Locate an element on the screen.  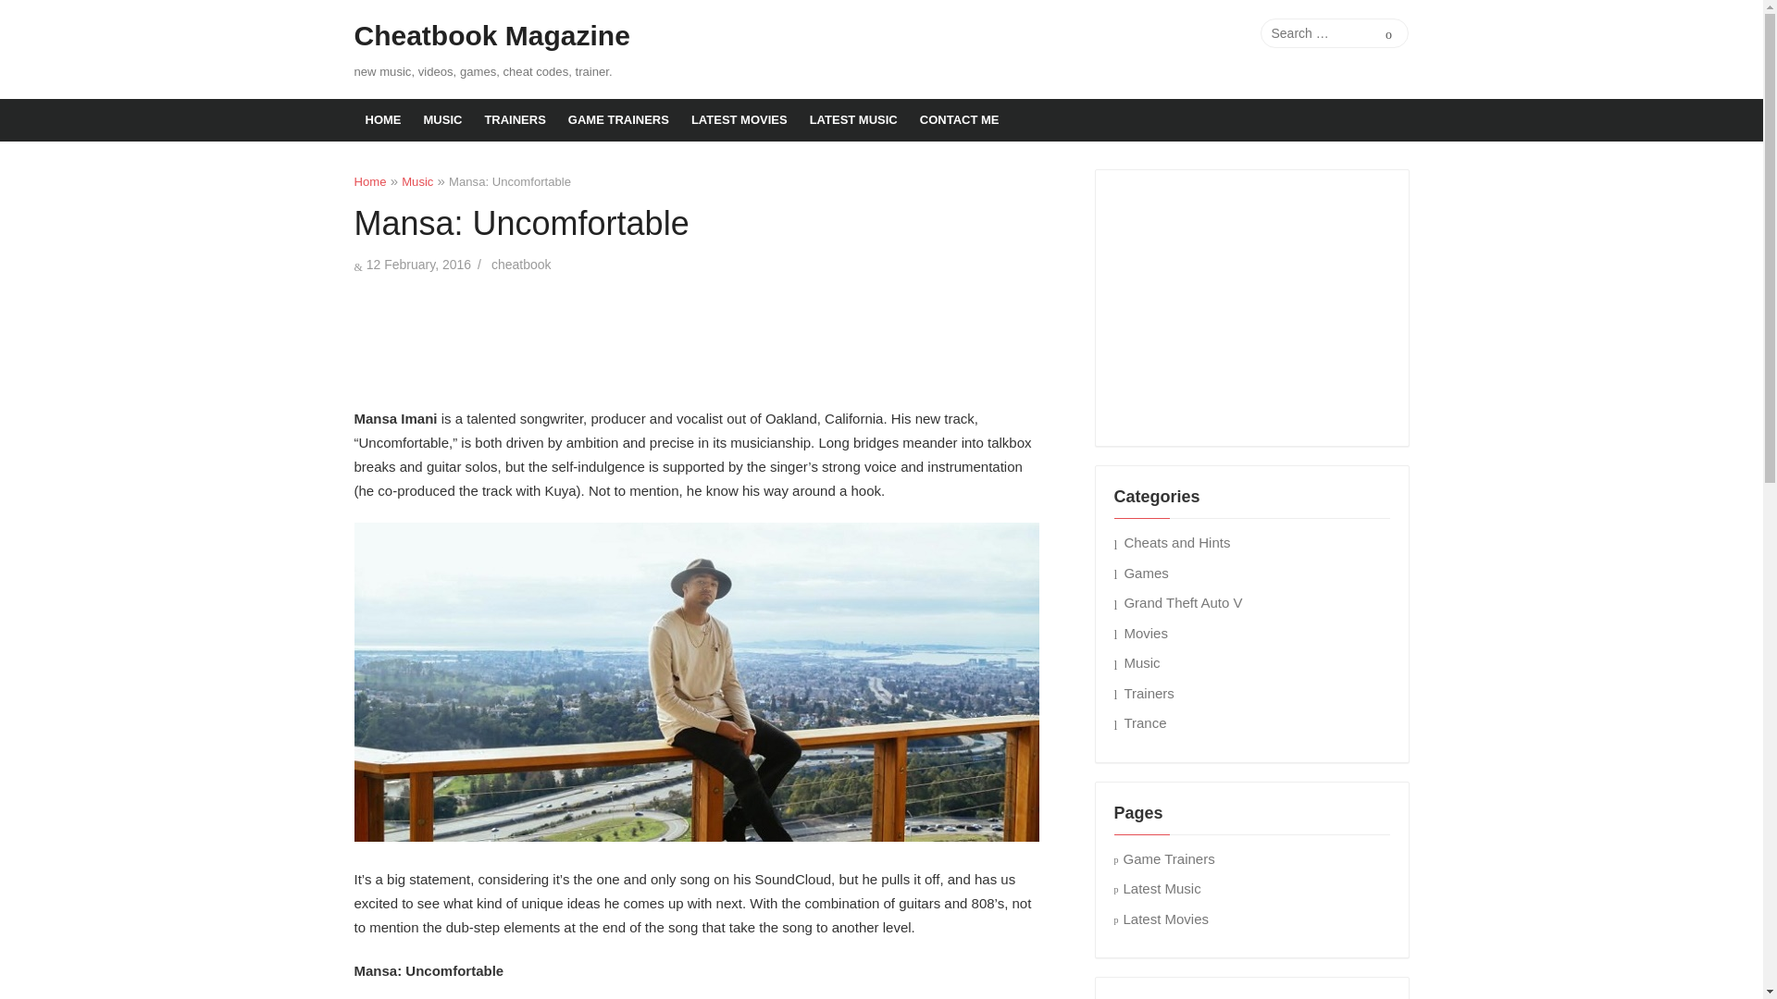
Cheatbook Magazine is located at coordinates (491, 36).